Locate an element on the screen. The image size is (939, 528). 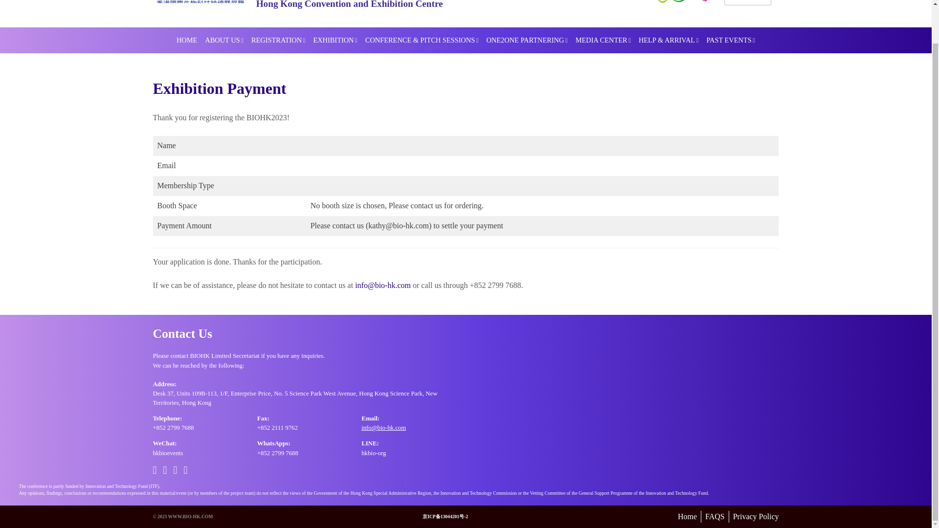
MEDIA CENTER is located at coordinates (603, 41).